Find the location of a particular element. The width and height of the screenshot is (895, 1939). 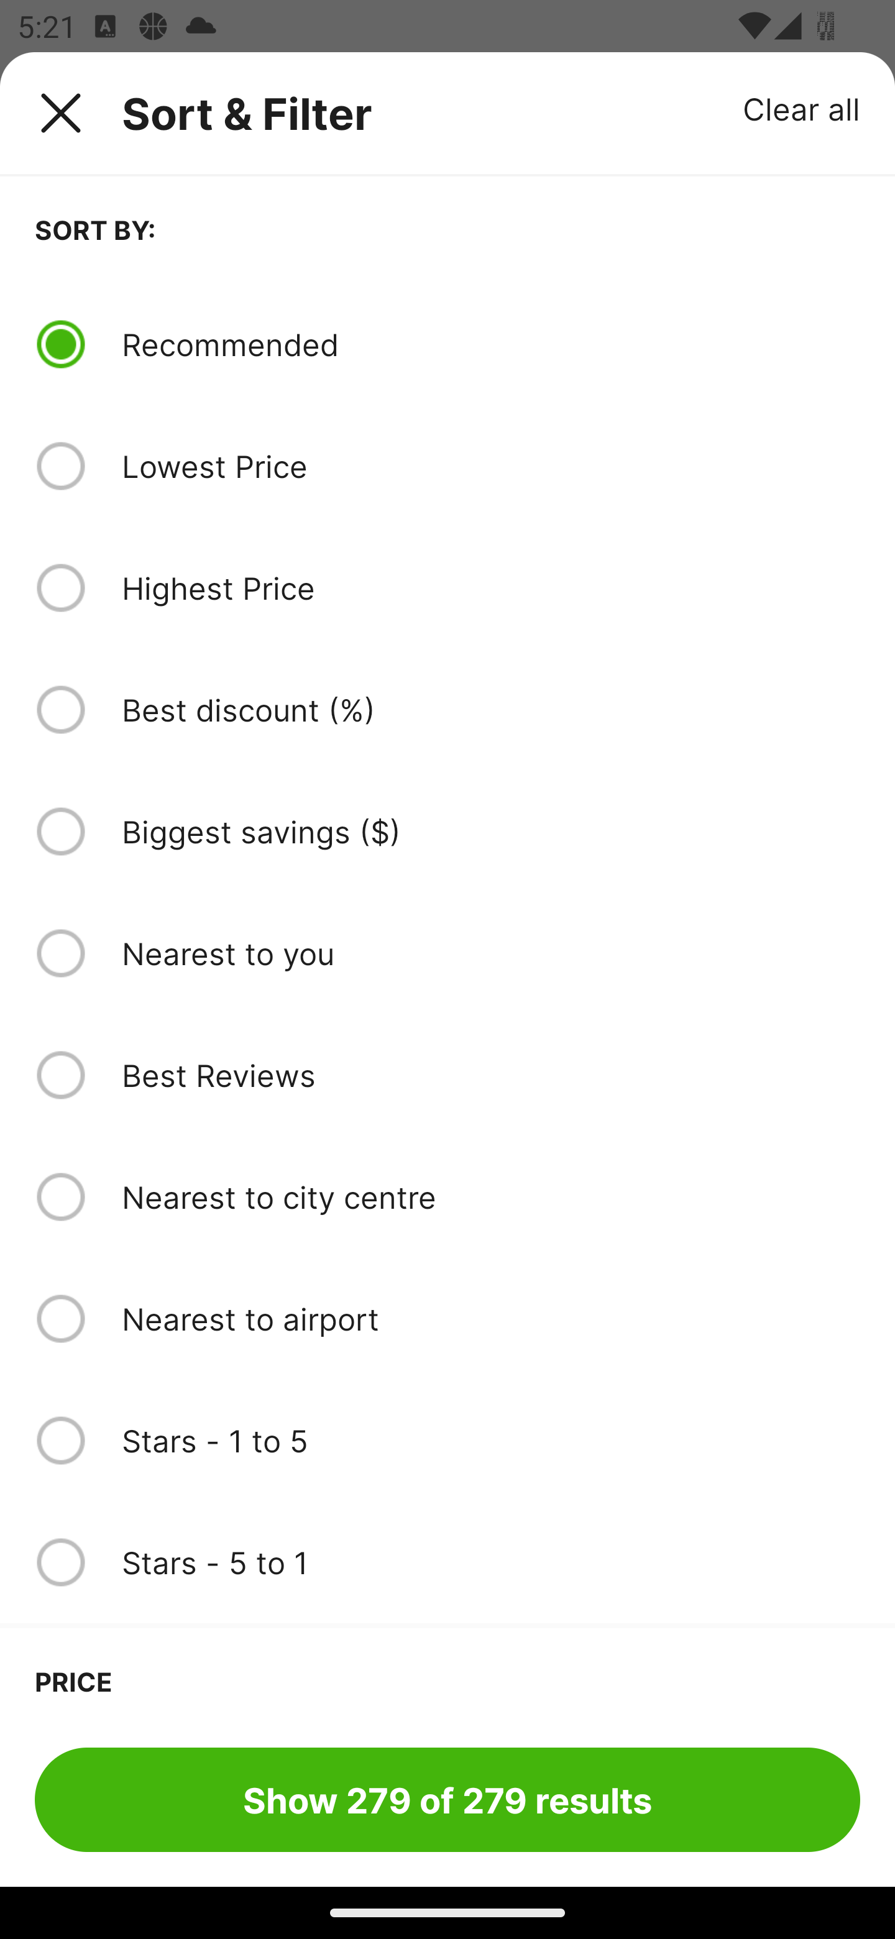

Biggest savings ($) is located at coordinates (490, 832).